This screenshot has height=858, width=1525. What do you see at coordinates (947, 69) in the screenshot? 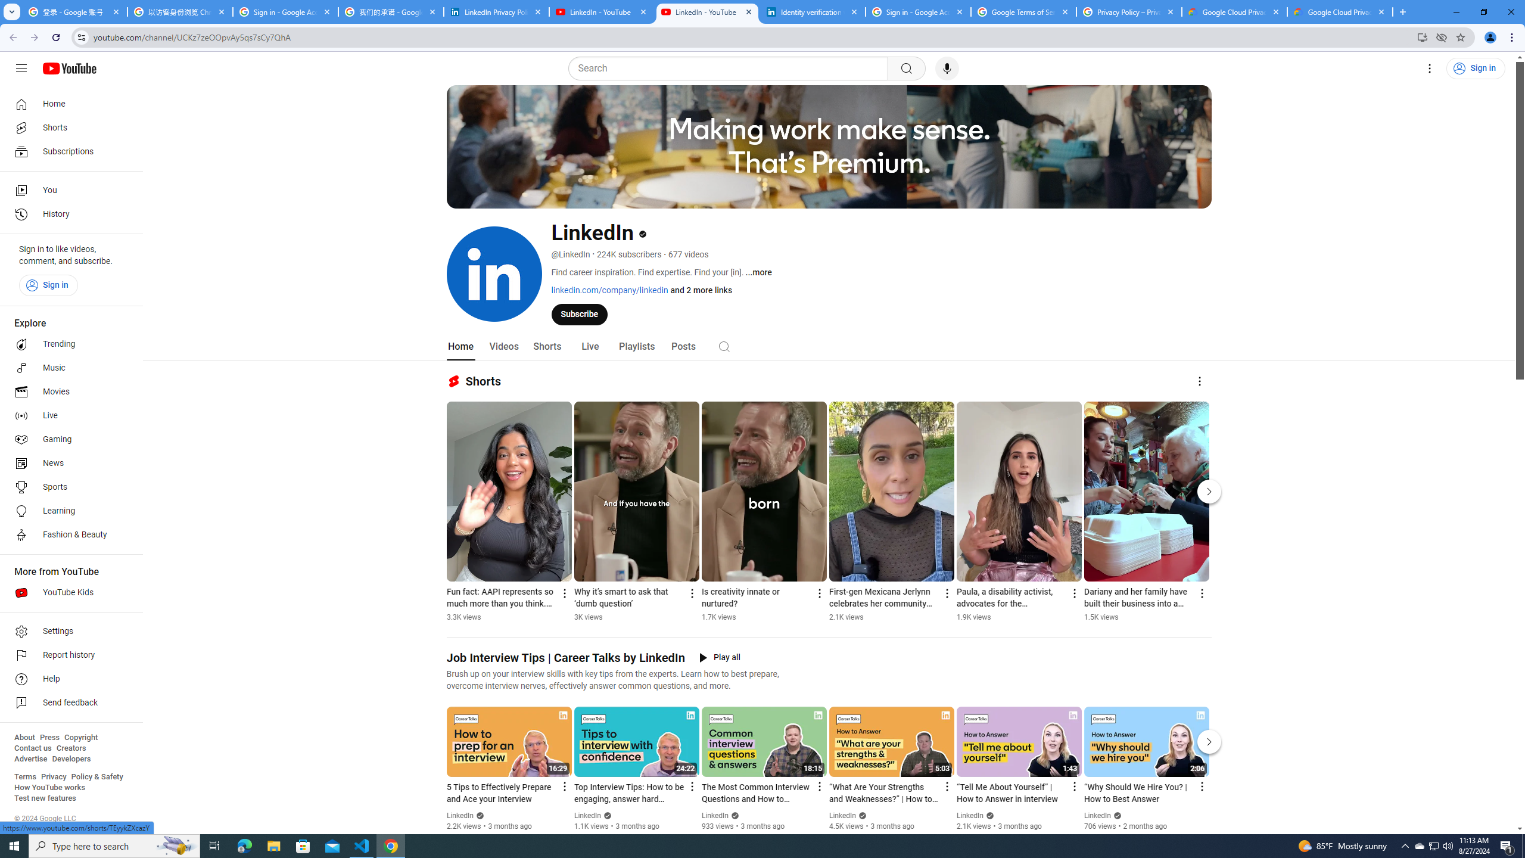
I see `Search with your voice` at bounding box center [947, 69].